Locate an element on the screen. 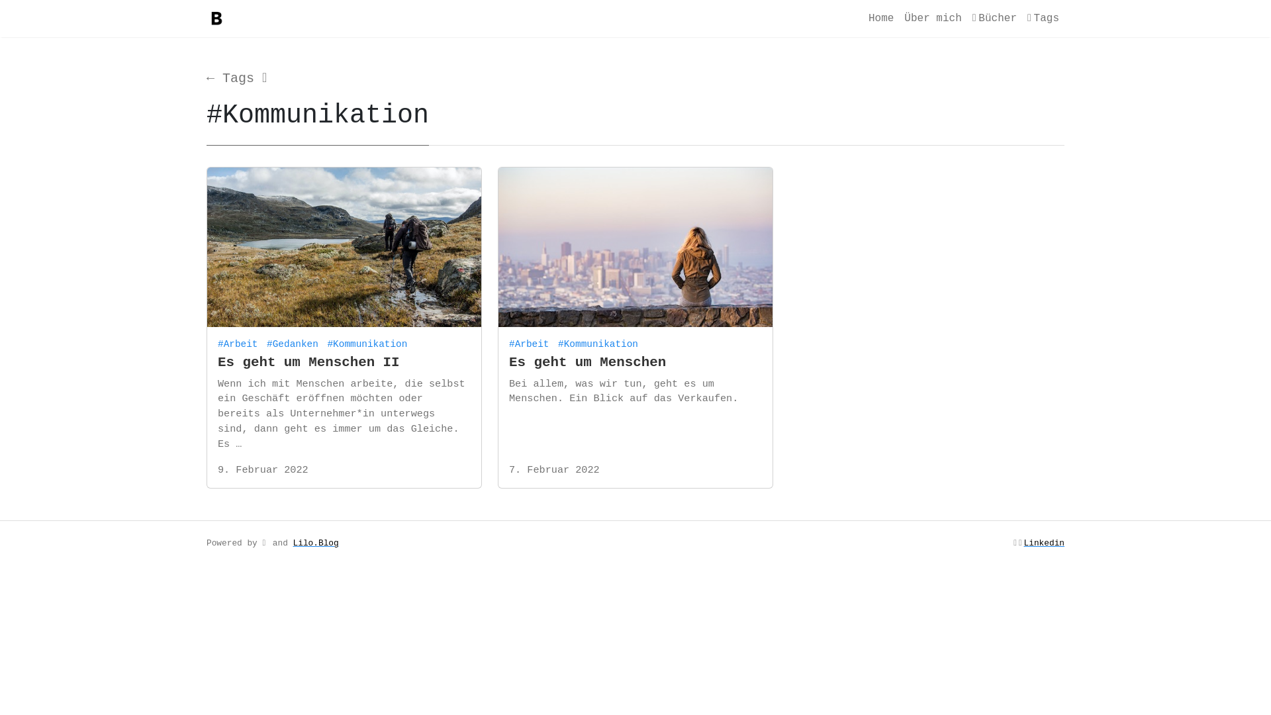 Image resolution: width=1271 pixels, height=715 pixels. Es geht um Menschen is located at coordinates (588, 363).